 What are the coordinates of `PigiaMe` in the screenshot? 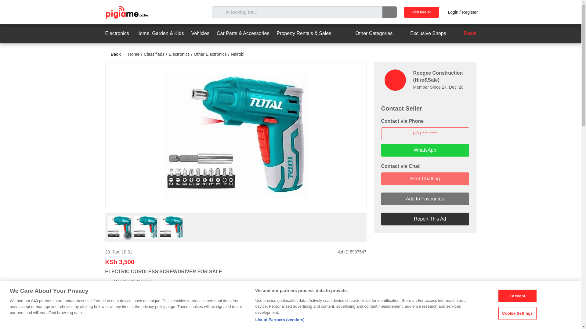 It's located at (126, 12).